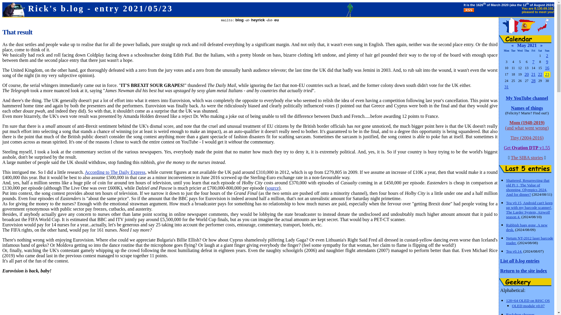 Image resolution: width=561 pixels, height=315 pixels. I want to click on May 2021, so click(527, 45).